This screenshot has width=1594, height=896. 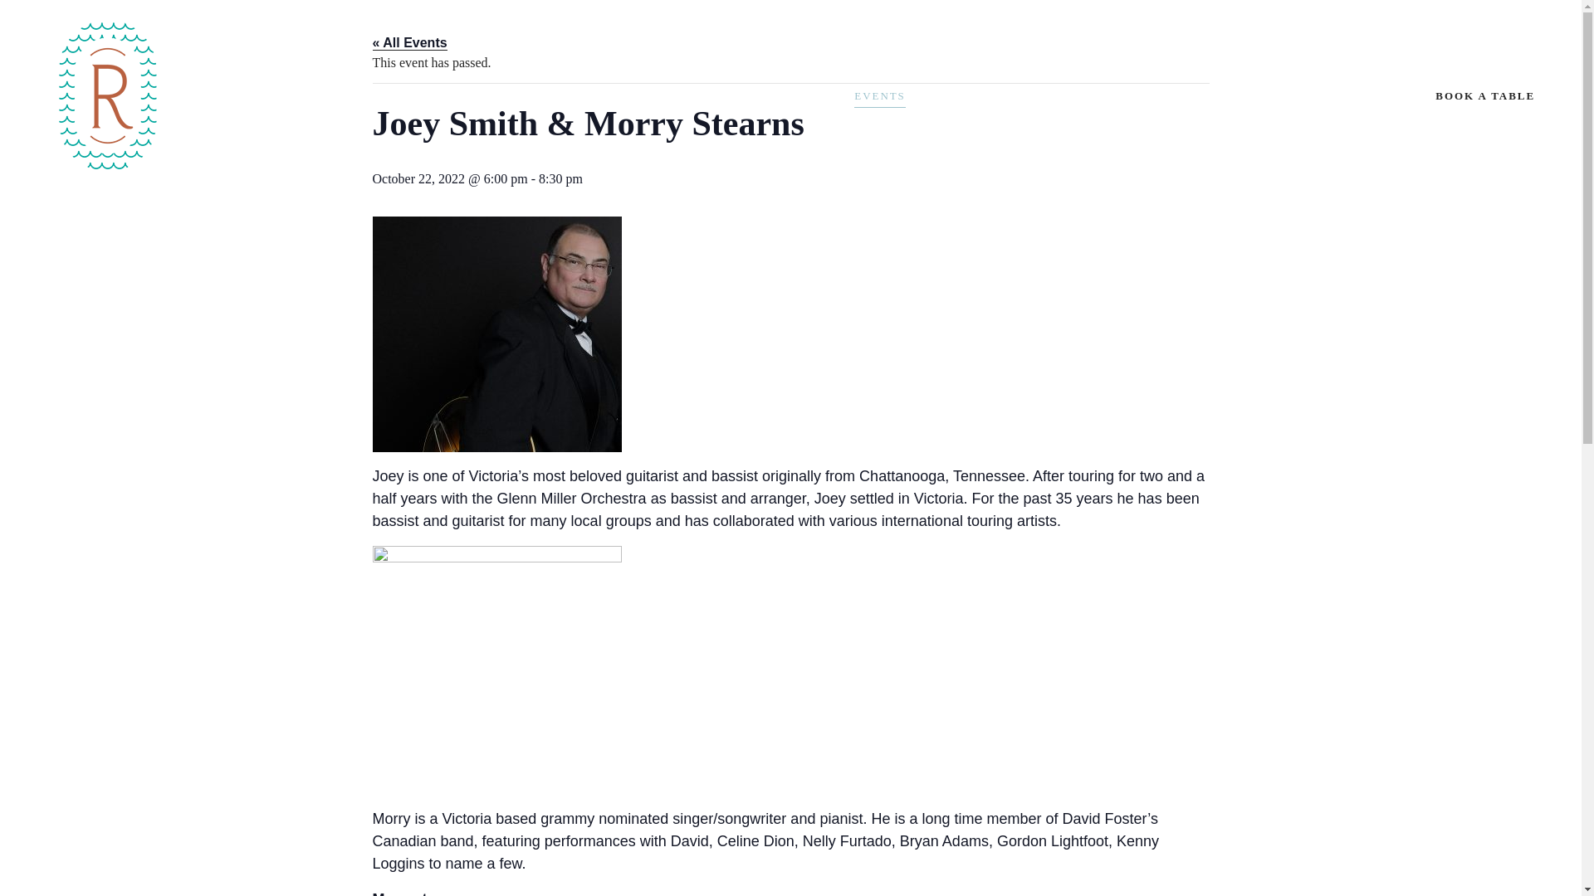 What do you see at coordinates (694, 96) in the screenshot?
I see `CONTACT` at bounding box center [694, 96].